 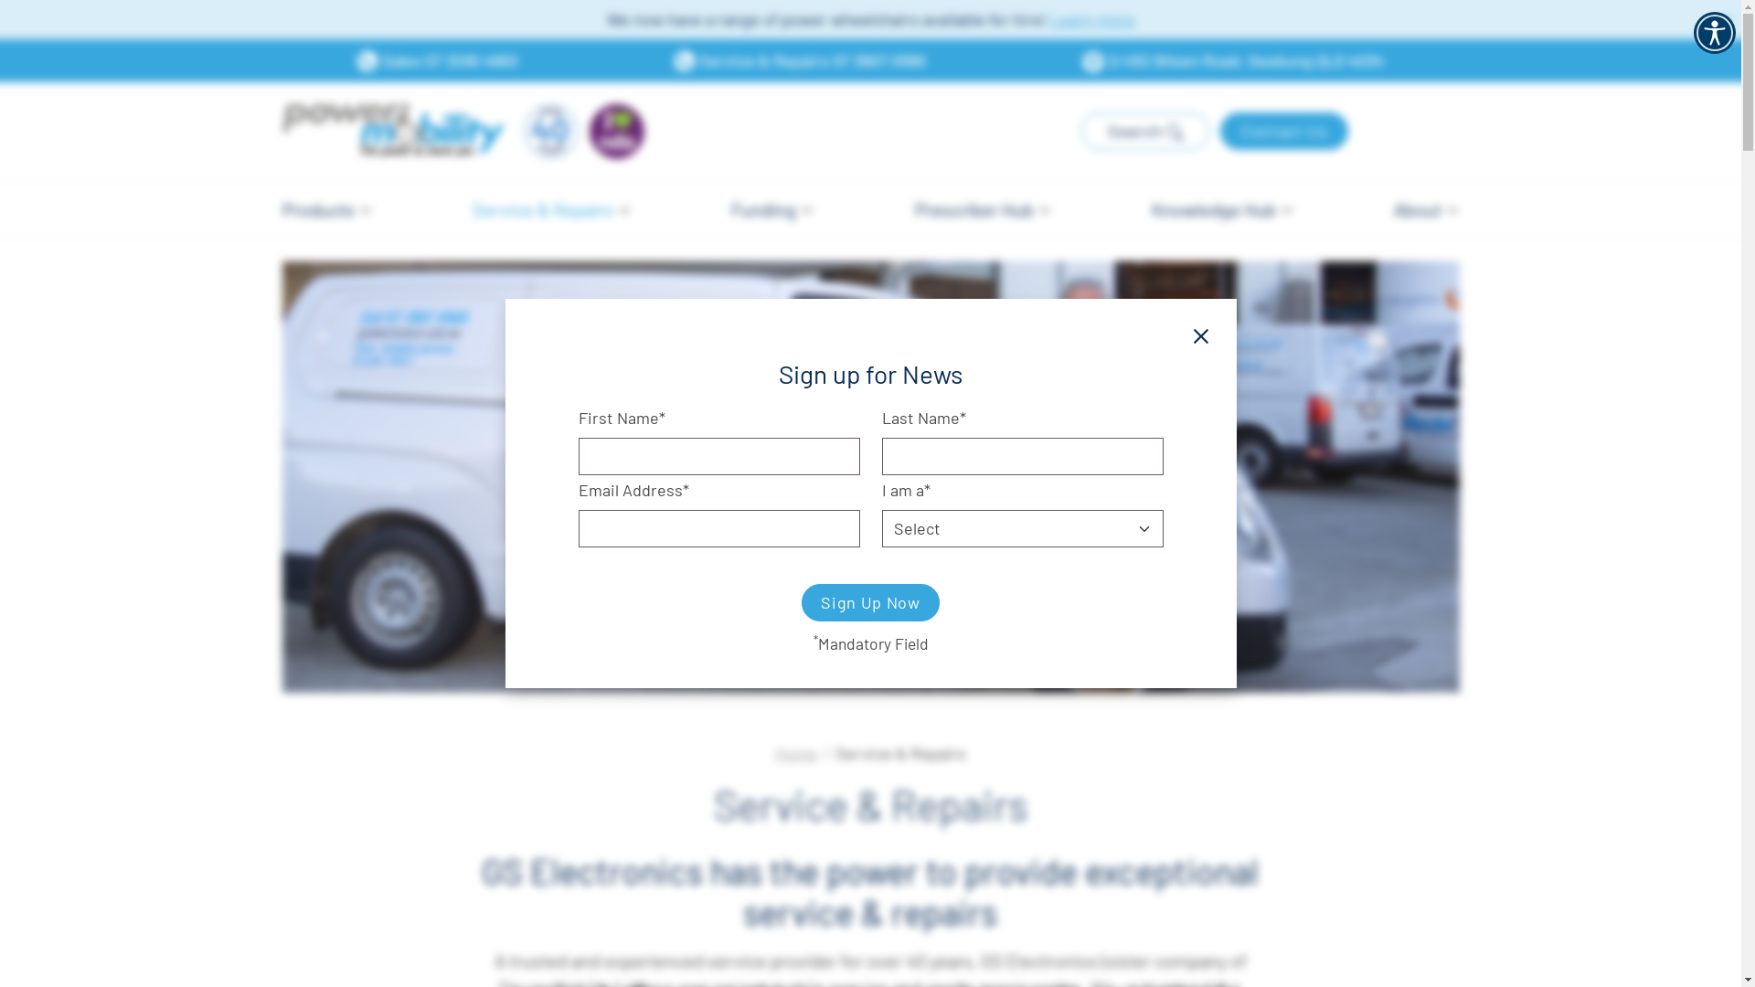 What do you see at coordinates (870, 603) in the screenshot?
I see `Sign Up Now` at bounding box center [870, 603].